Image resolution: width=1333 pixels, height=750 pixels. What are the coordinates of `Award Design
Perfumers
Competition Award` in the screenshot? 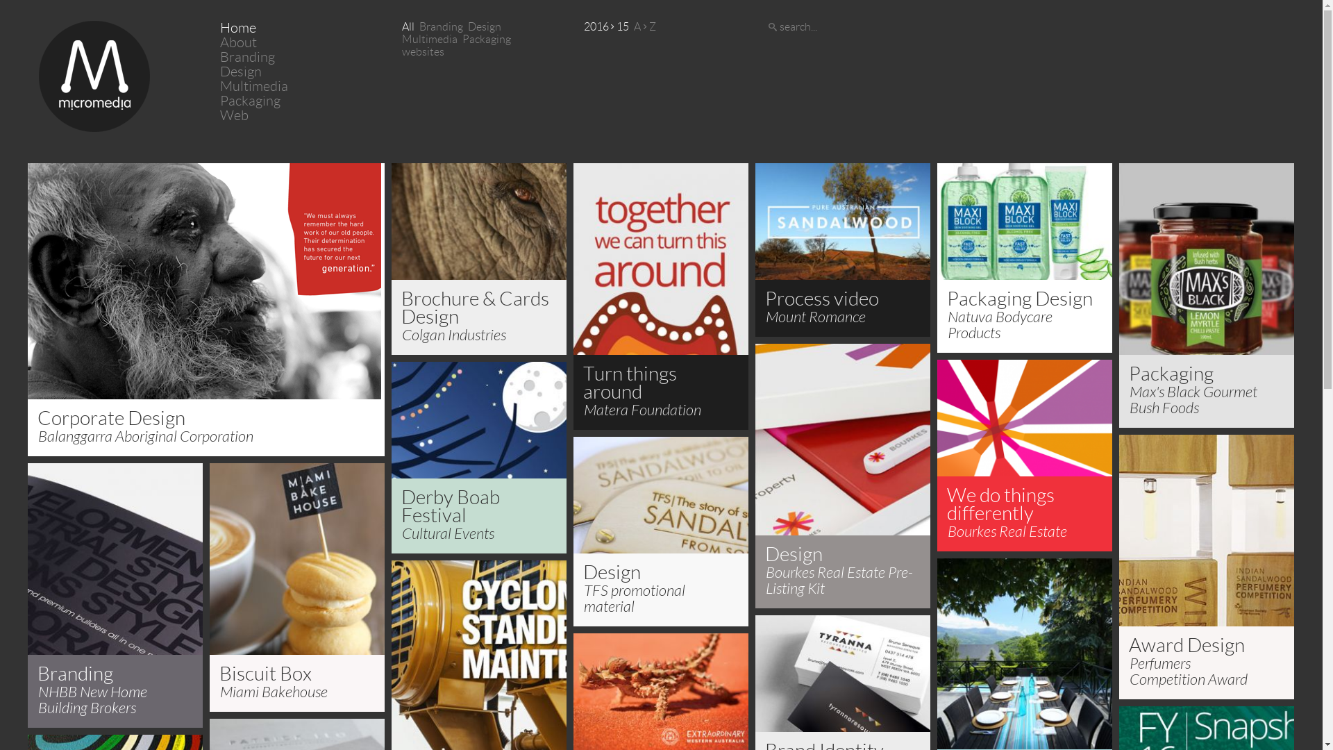 It's located at (1207, 567).